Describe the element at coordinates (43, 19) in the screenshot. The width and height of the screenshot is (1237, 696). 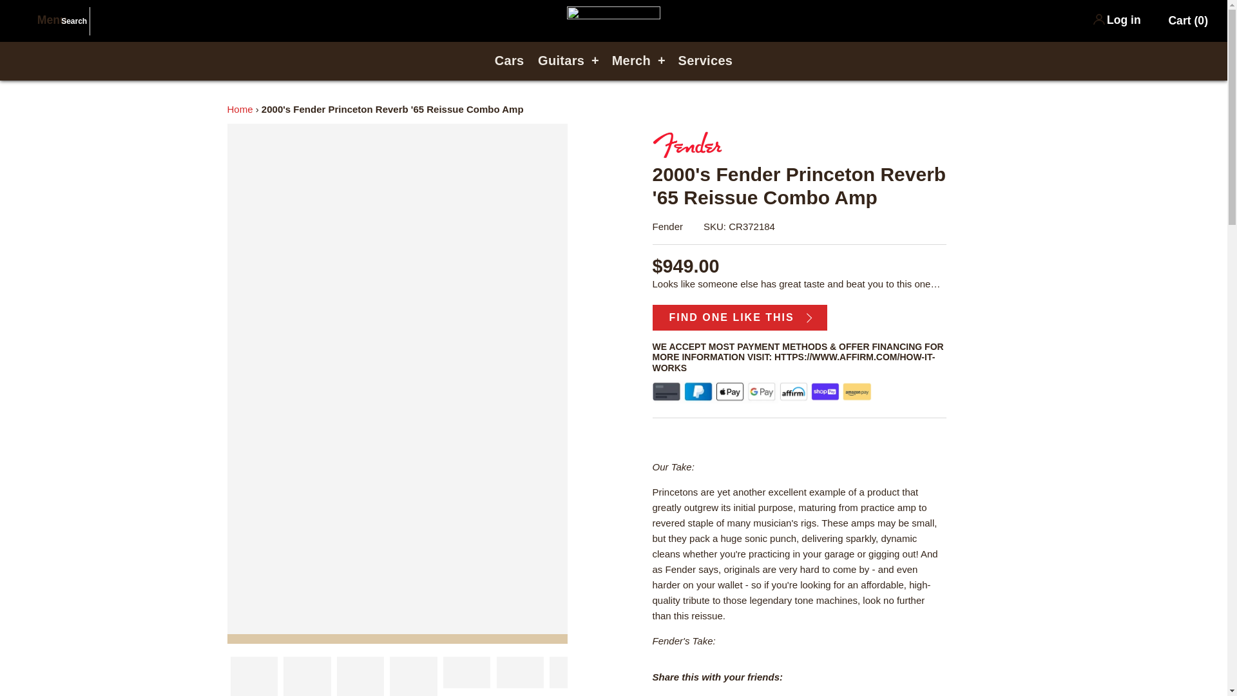
I see `GROUP 2 CREATED WITH SKETCH. Menu` at that location.